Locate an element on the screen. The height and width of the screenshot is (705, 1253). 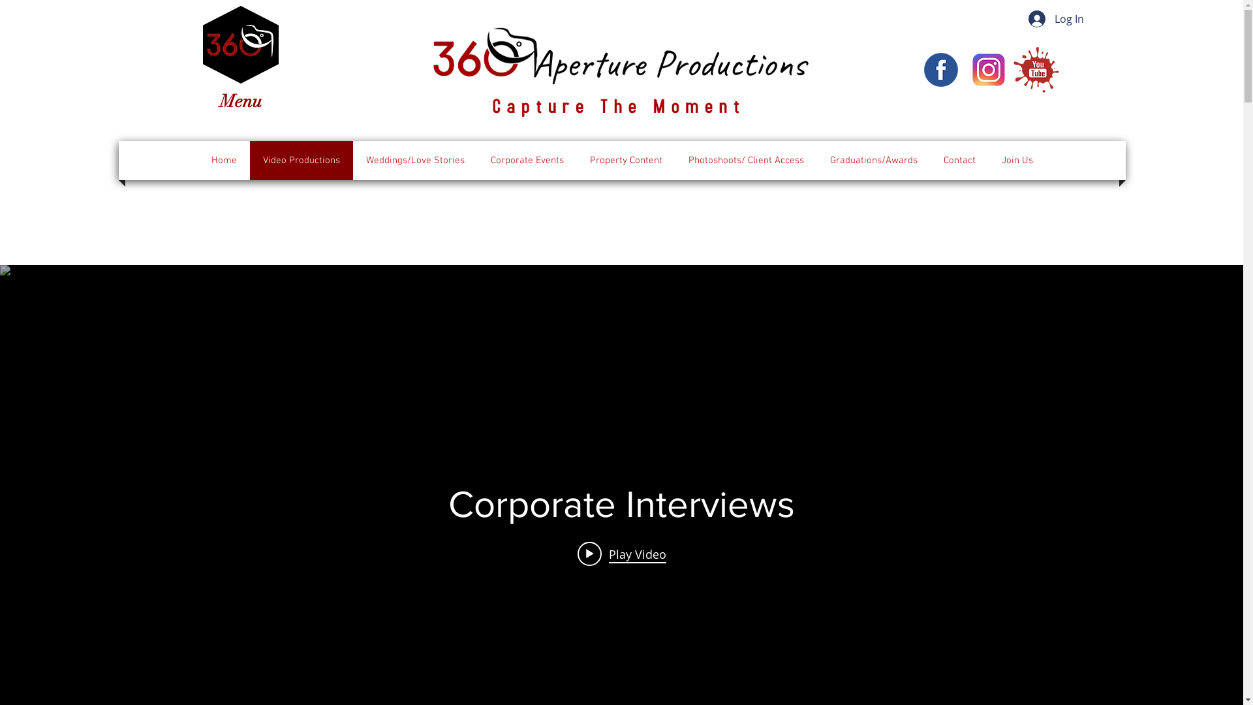
Video Productions is located at coordinates (302, 161).